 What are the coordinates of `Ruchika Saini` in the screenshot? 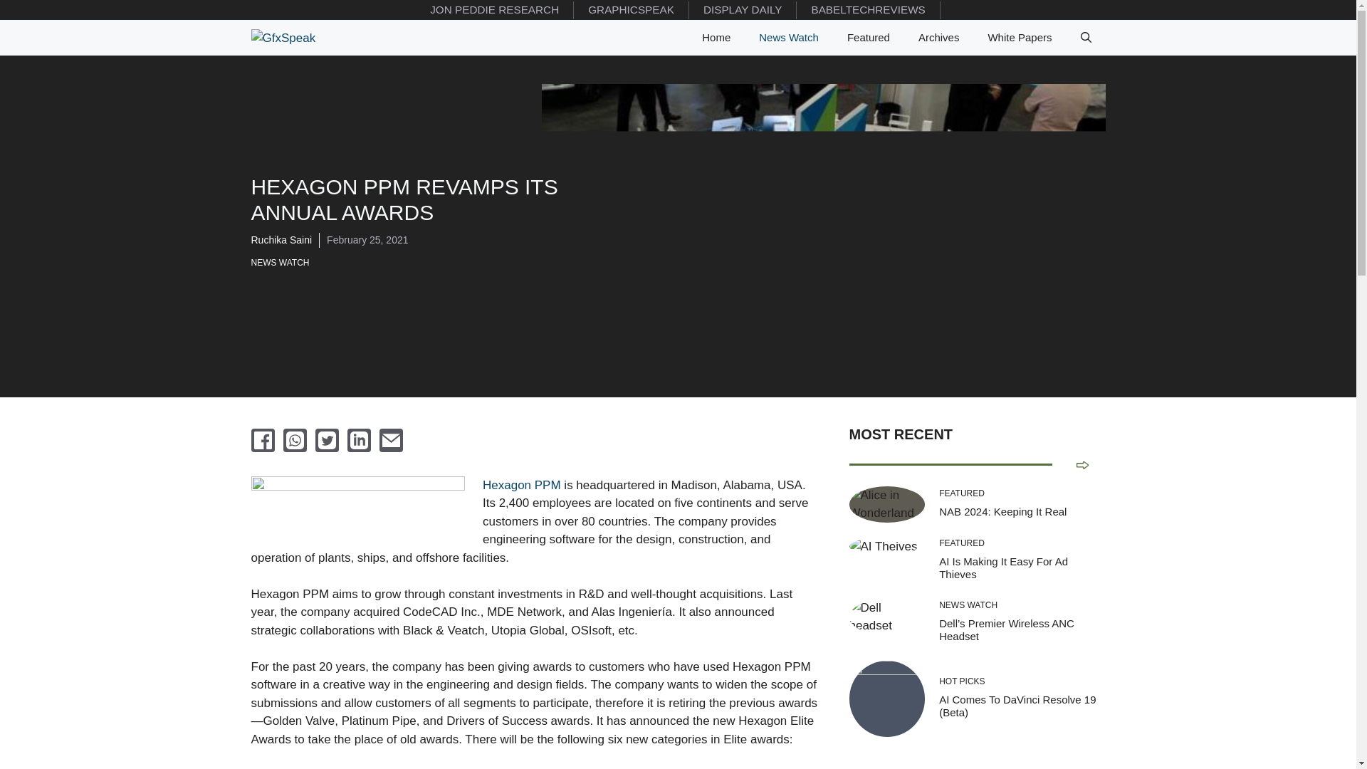 It's located at (281, 239).